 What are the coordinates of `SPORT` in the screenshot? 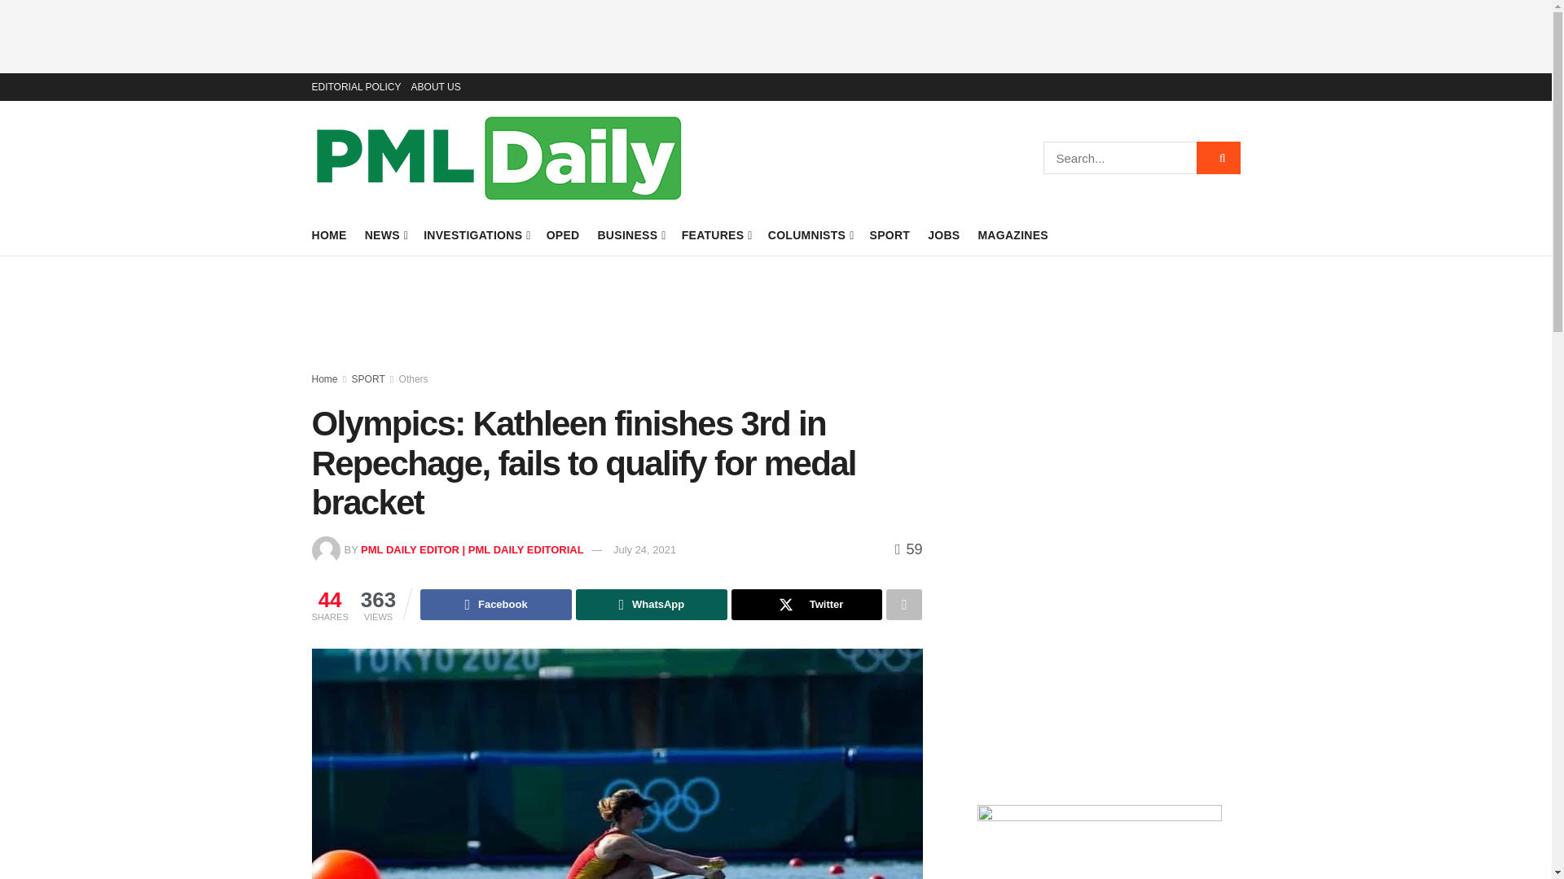 It's located at (890, 235).